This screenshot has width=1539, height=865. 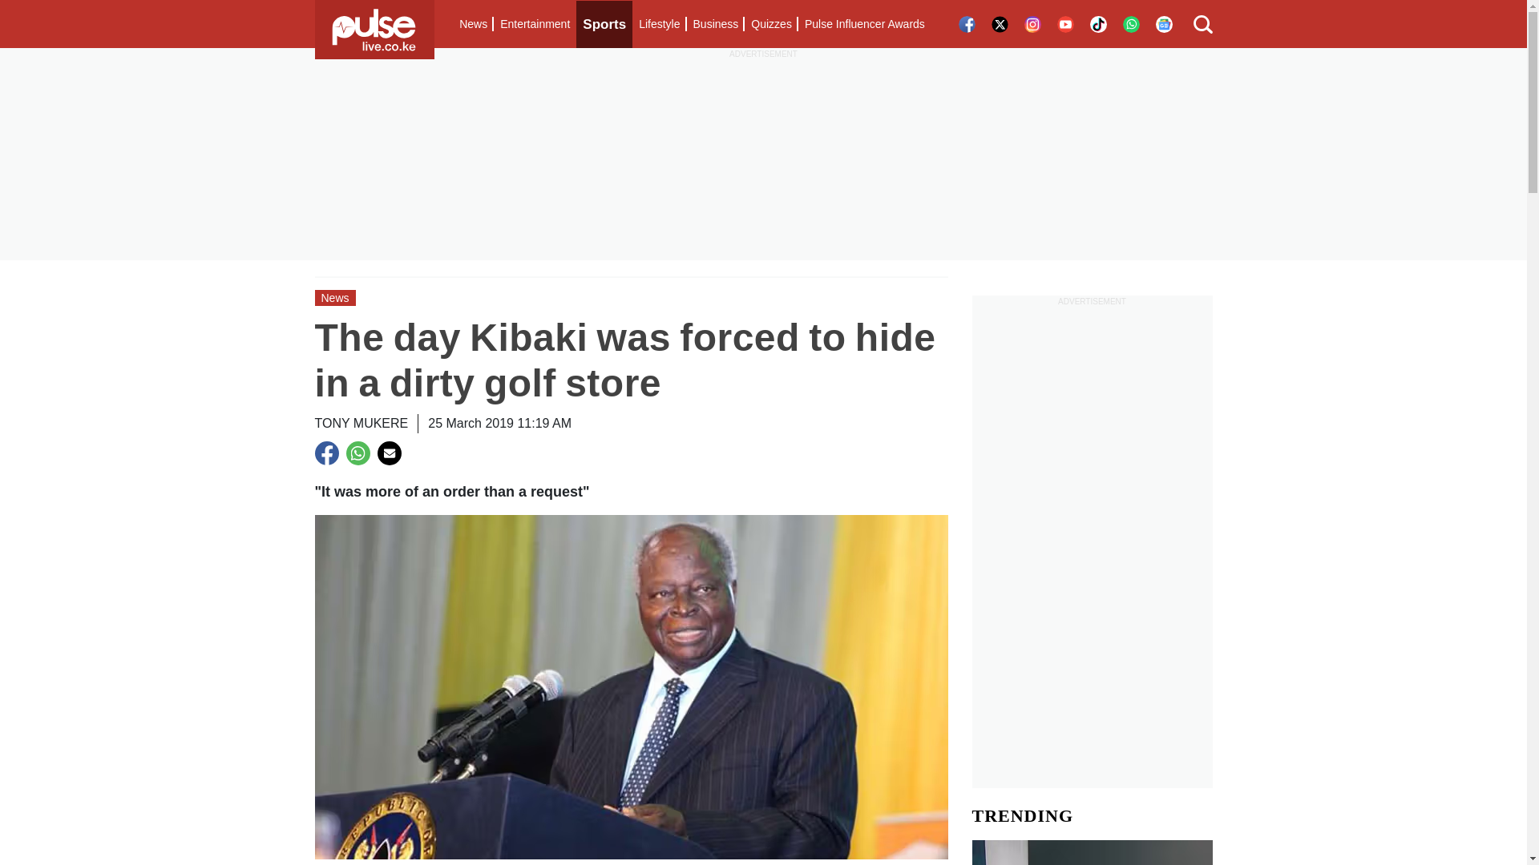 What do you see at coordinates (715, 24) in the screenshot?
I see `Business` at bounding box center [715, 24].